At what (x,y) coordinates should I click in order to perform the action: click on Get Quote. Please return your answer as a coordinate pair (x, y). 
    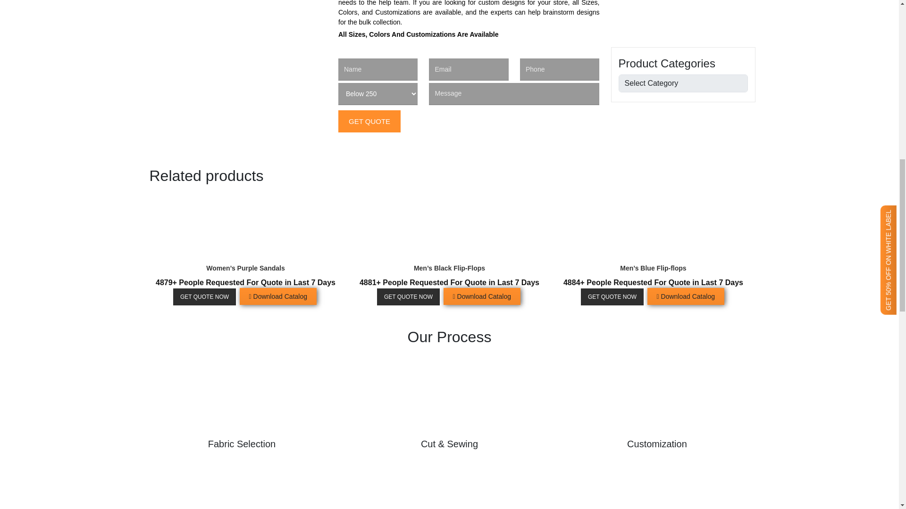
    Looking at the image, I should click on (369, 121).